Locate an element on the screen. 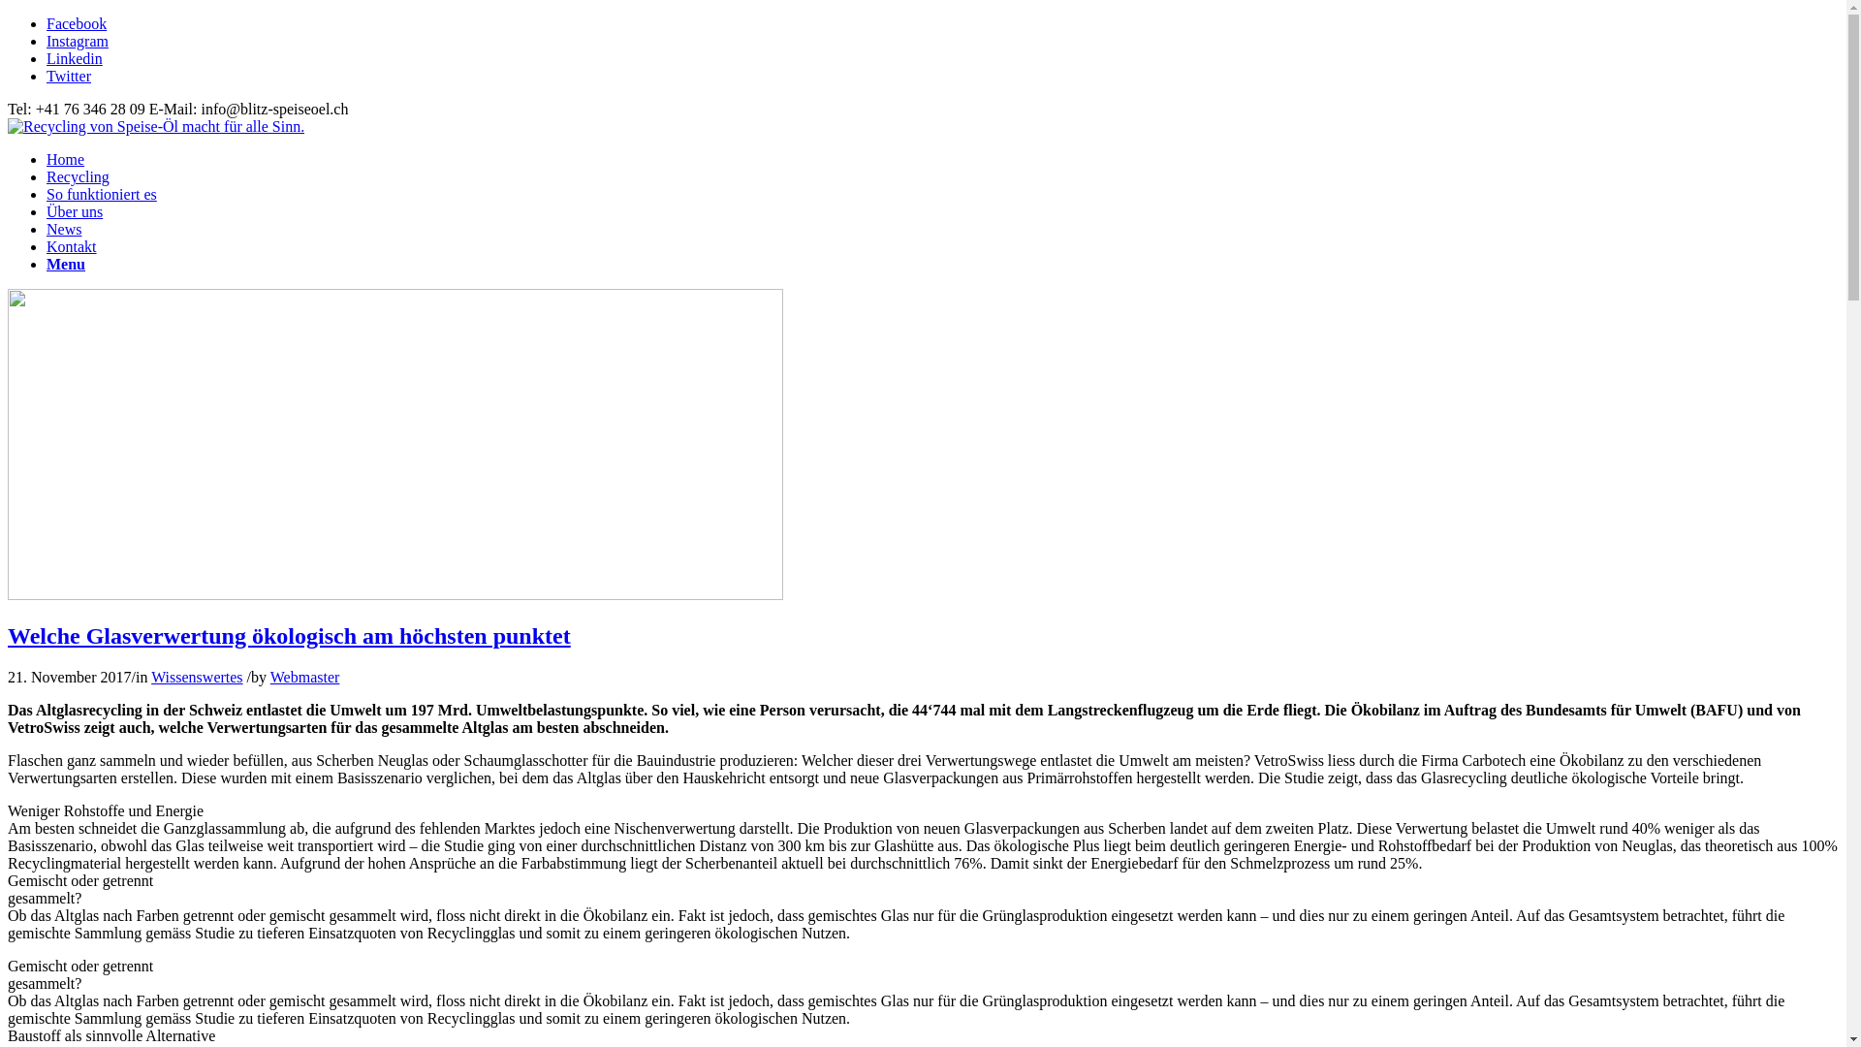 The image size is (1861, 1047). Home is located at coordinates (66, 159).